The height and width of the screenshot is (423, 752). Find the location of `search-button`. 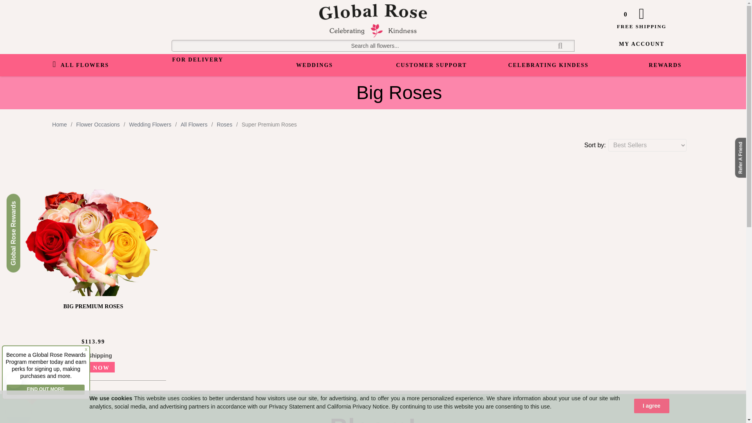

search-button is located at coordinates (560, 45).